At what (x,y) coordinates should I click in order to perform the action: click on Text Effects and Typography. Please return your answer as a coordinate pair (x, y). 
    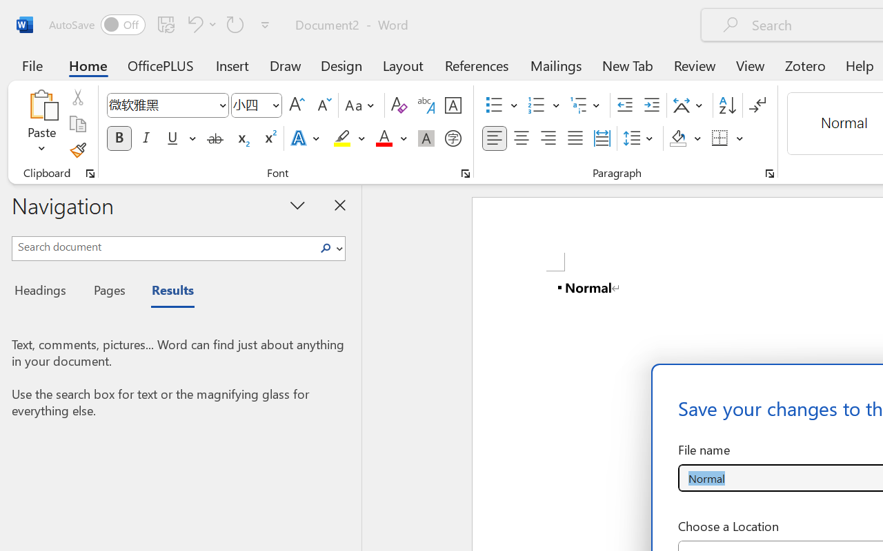
    Looking at the image, I should click on (306, 138).